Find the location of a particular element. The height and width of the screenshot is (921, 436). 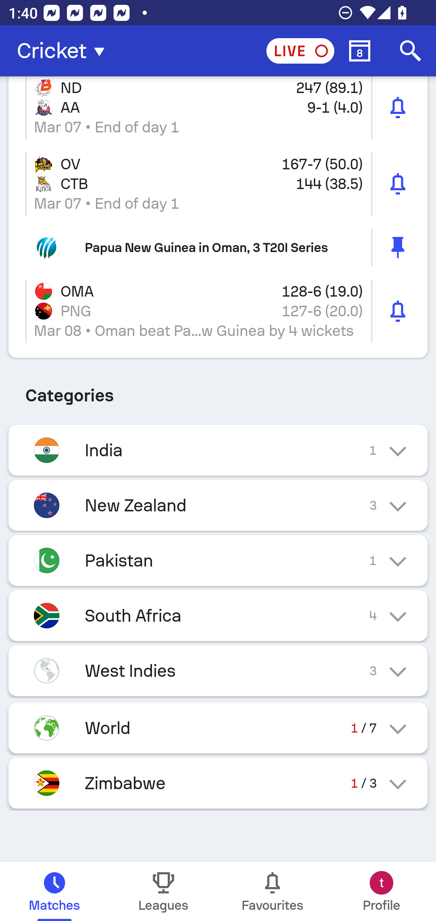

Profile is located at coordinates (381, 891).